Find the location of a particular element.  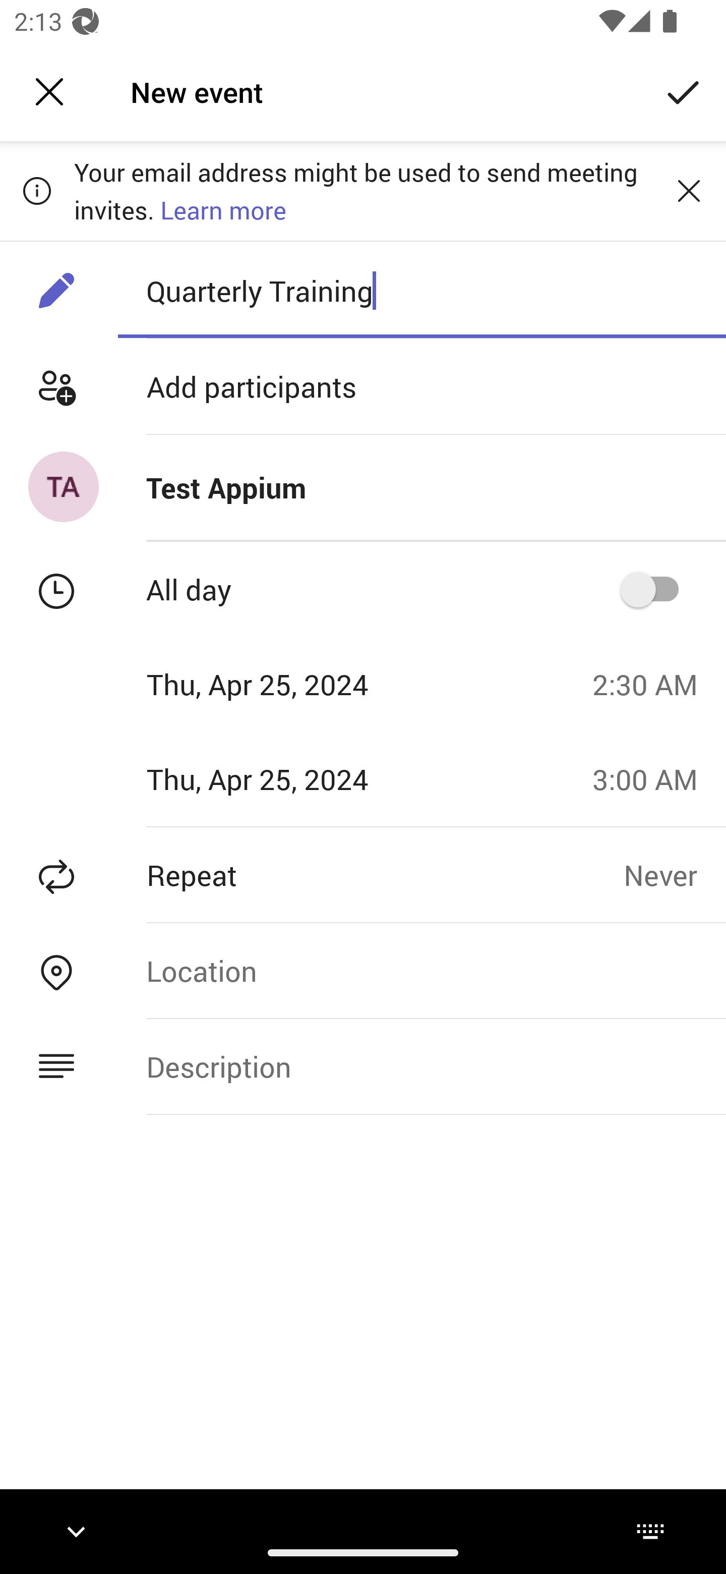

Thu, Apr 25, 2024 Starts Thursday Apr 25, 2024 is located at coordinates (289, 684).